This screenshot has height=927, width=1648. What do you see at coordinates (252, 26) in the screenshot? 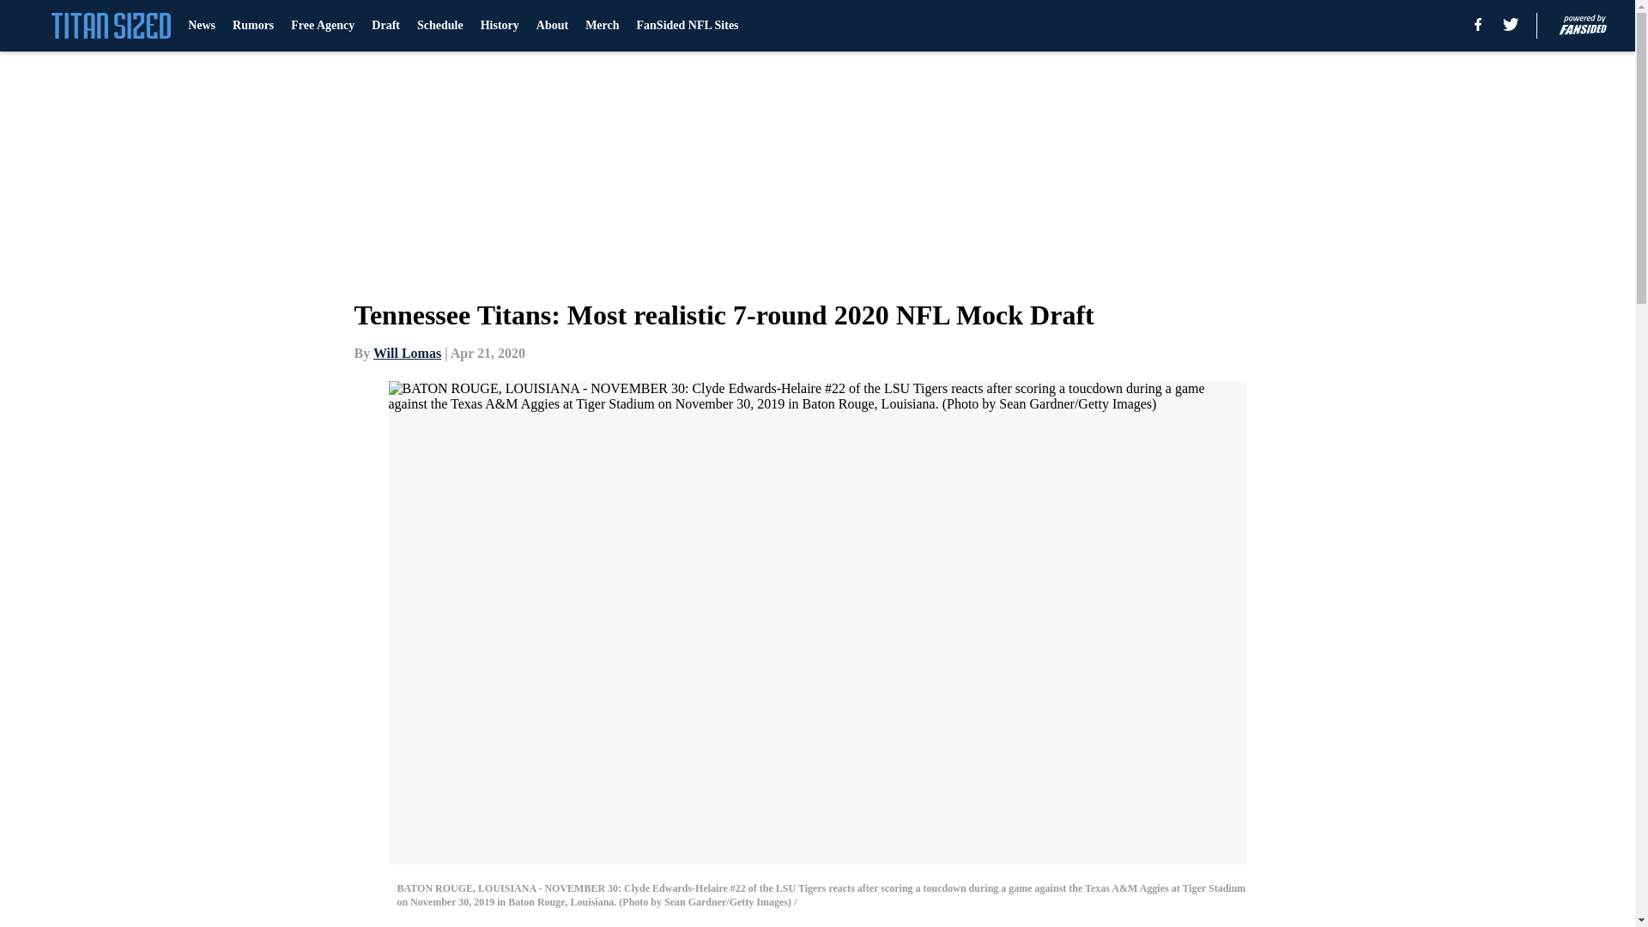
I see `Rumors` at bounding box center [252, 26].